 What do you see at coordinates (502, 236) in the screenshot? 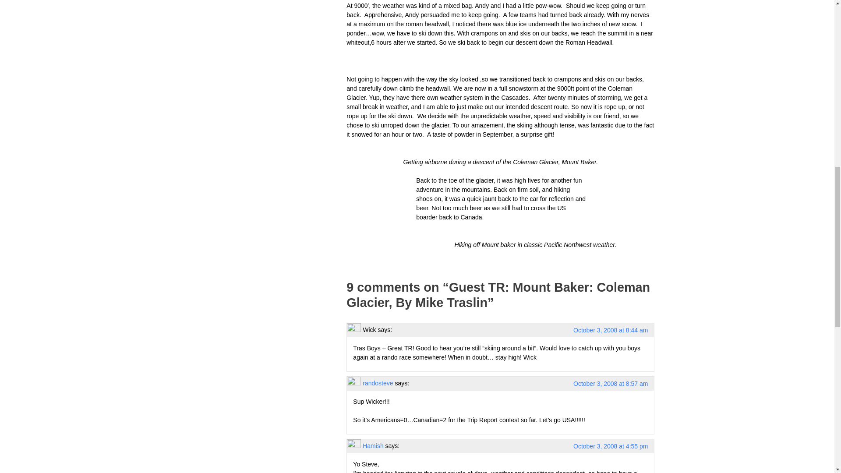
I see `Hiking off Mount Baker ` at bounding box center [502, 236].